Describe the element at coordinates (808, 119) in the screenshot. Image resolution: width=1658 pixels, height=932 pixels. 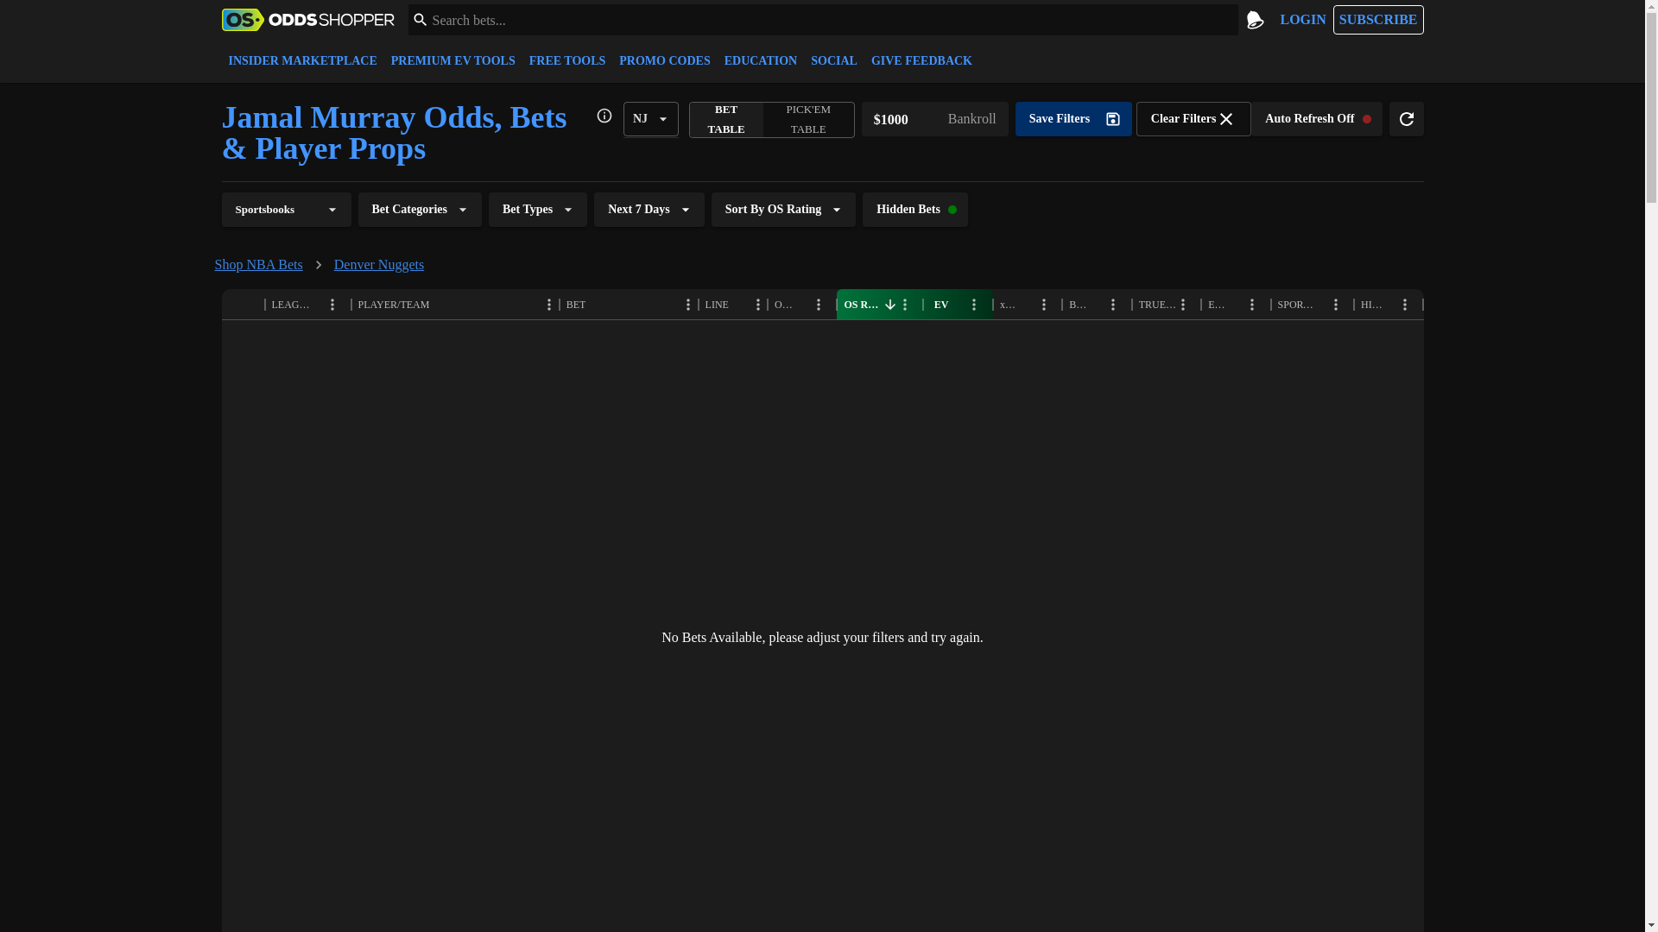
I see `PICK'EM TABLE` at that location.